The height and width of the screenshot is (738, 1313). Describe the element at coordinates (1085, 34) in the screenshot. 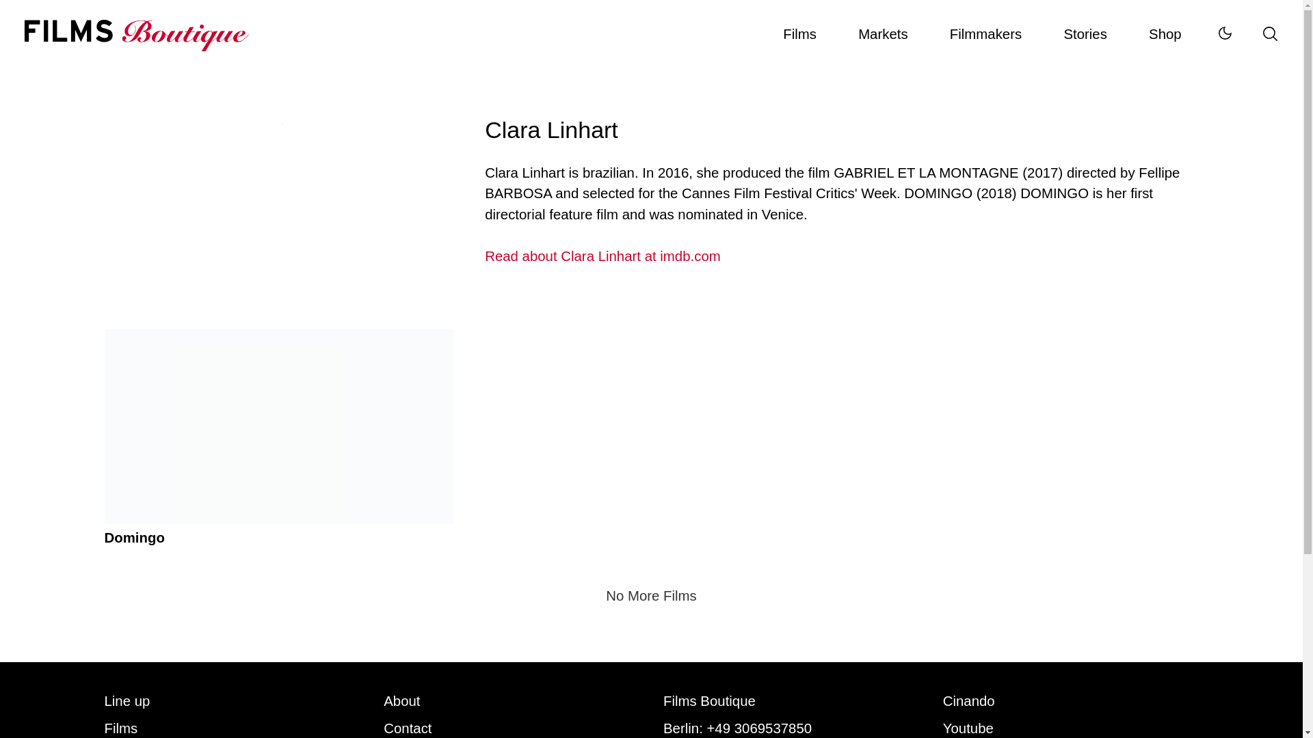

I see `Stories` at that location.